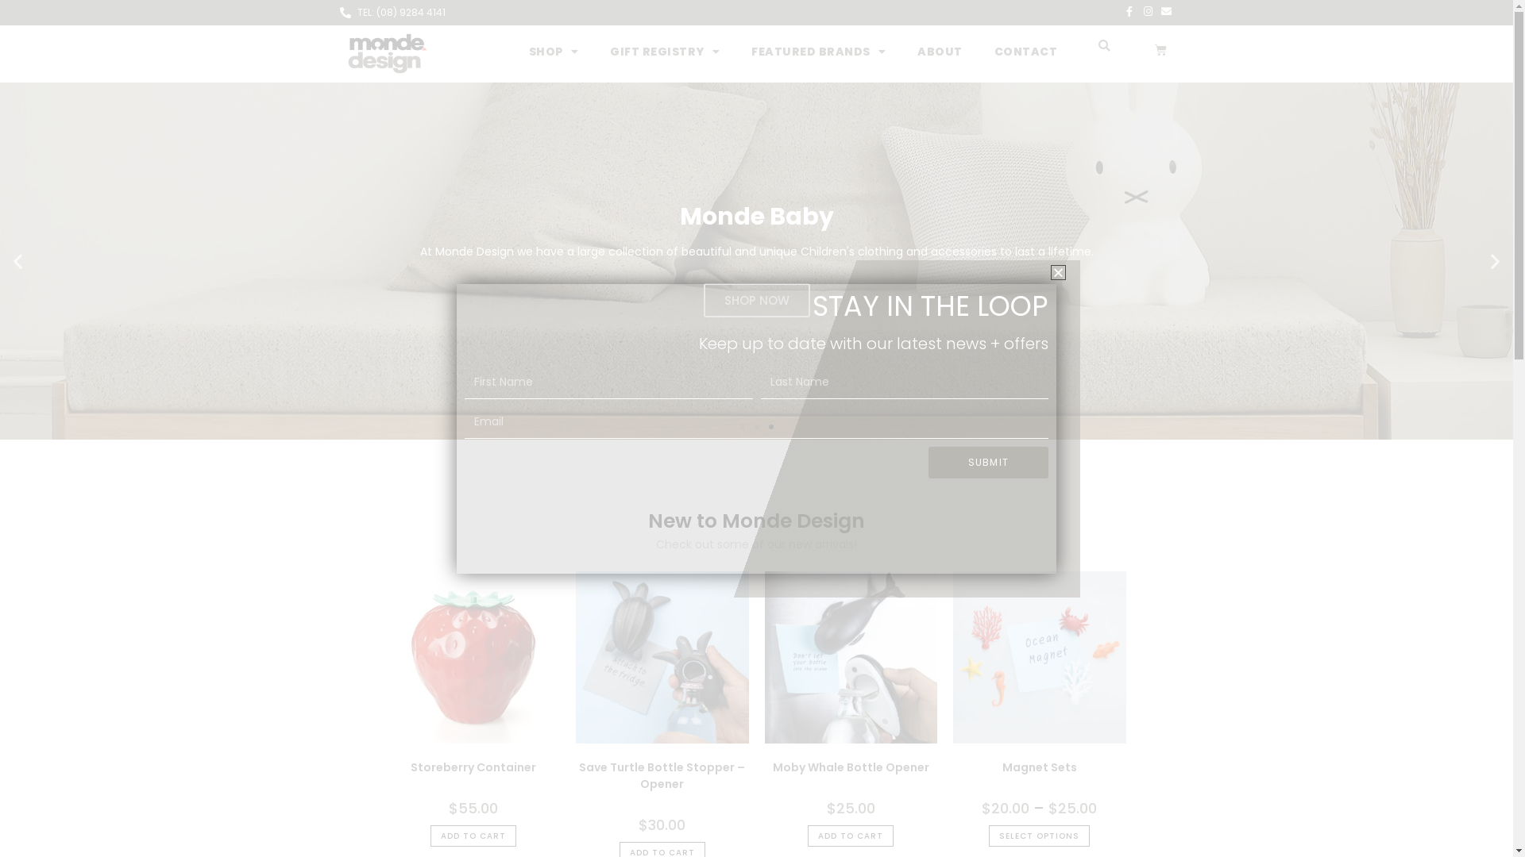  I want to click on GIFT REGISTRY, so click(665, 52).